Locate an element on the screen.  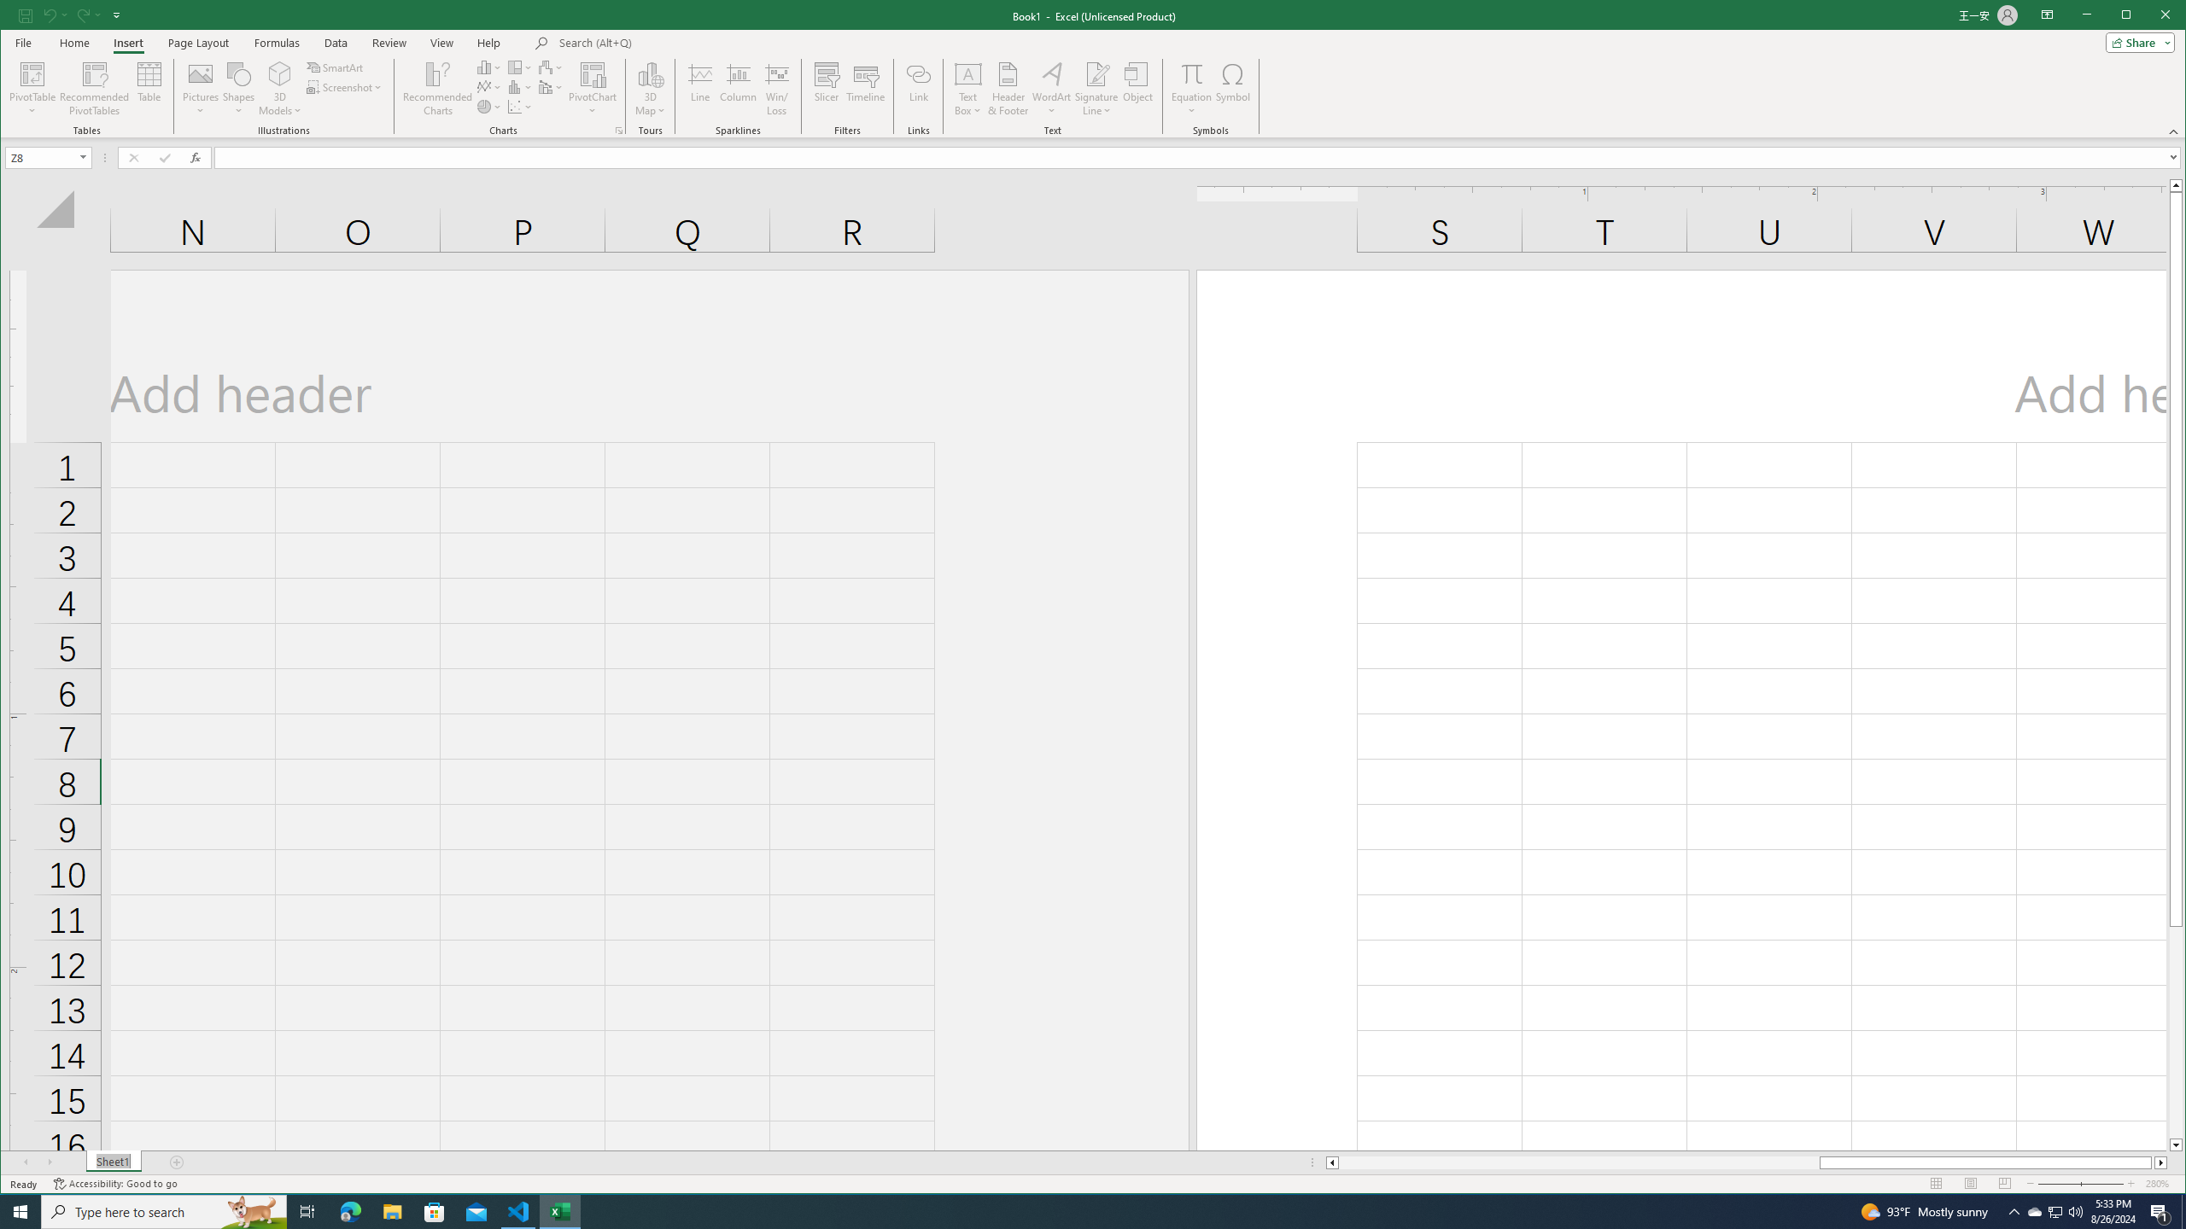
Insert Column or Bar Chart is located at coordinates (489, 67).